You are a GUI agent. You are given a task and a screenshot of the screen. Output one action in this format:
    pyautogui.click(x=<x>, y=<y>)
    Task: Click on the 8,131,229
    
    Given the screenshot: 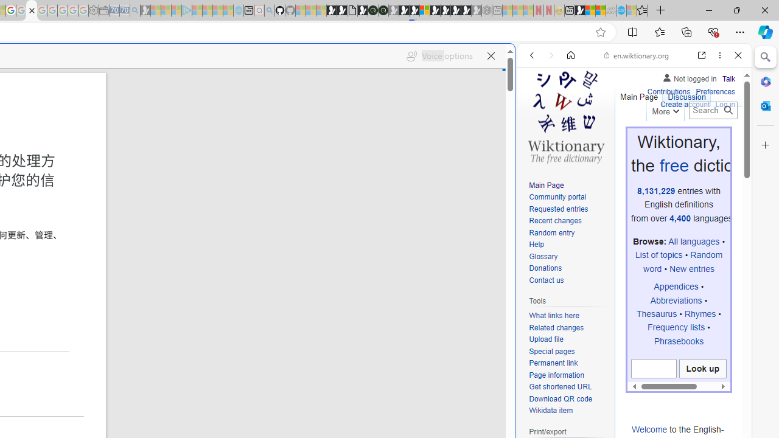 What is the action you would take?
    pyautogui.click(x=656, y=190)
    